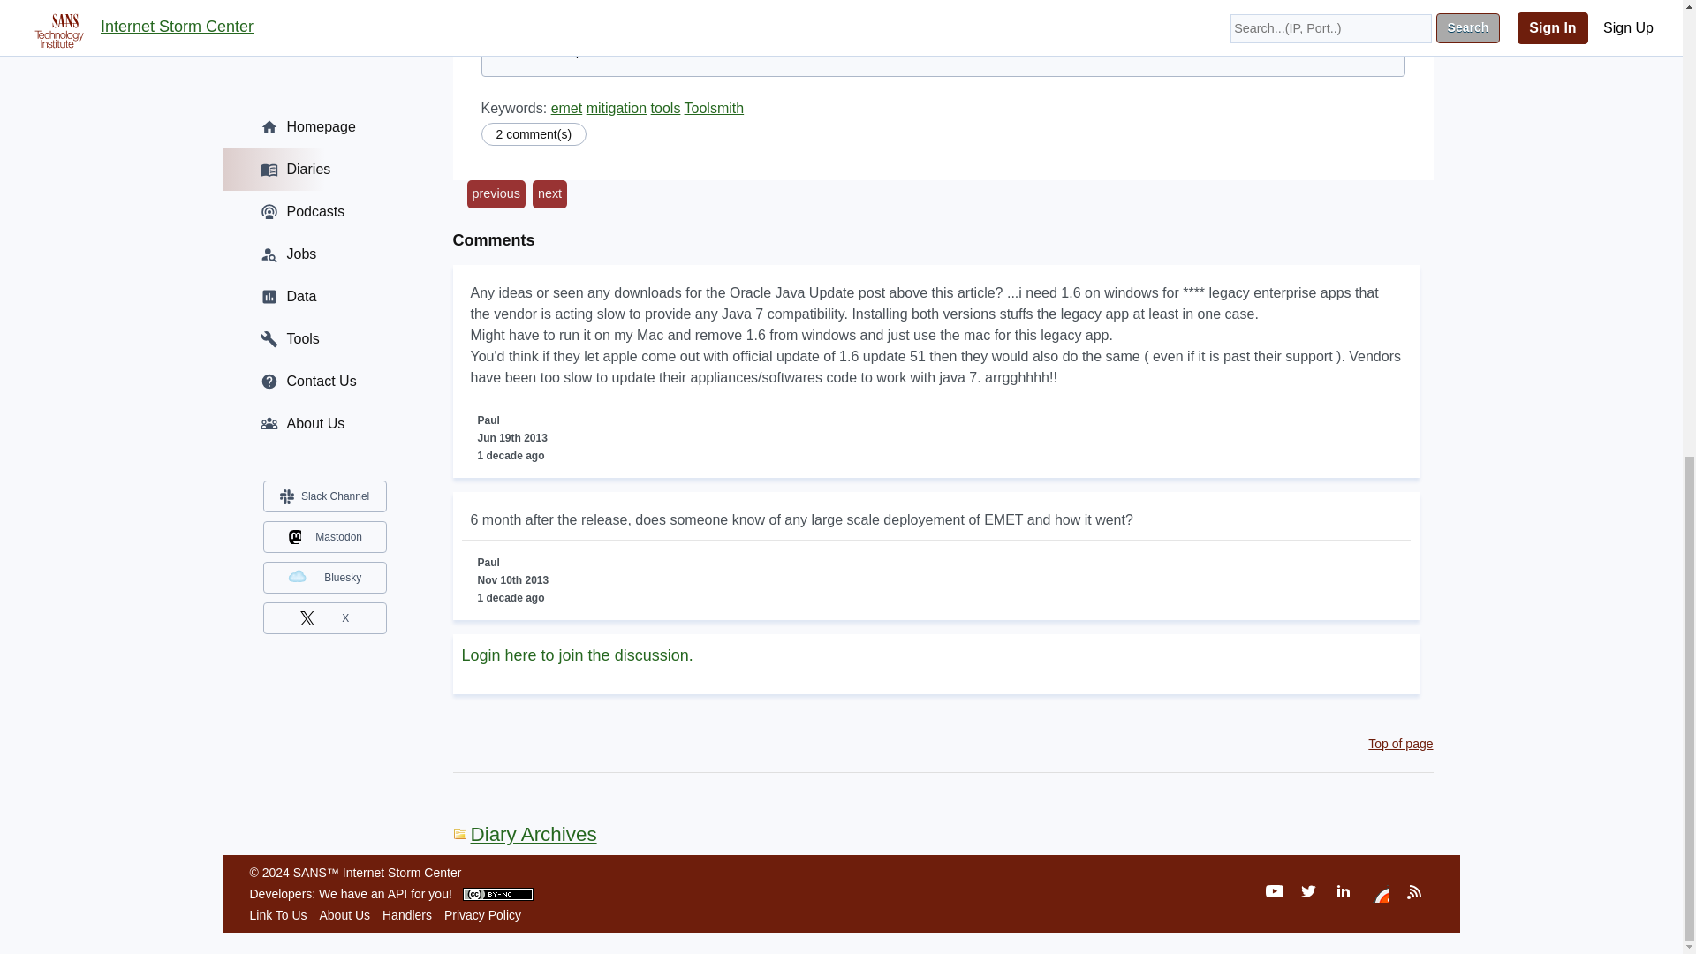  What do you see at coordinates (1401, 743) in the screenshot?
I see `Top of page` at bounding box center [1401, 743].